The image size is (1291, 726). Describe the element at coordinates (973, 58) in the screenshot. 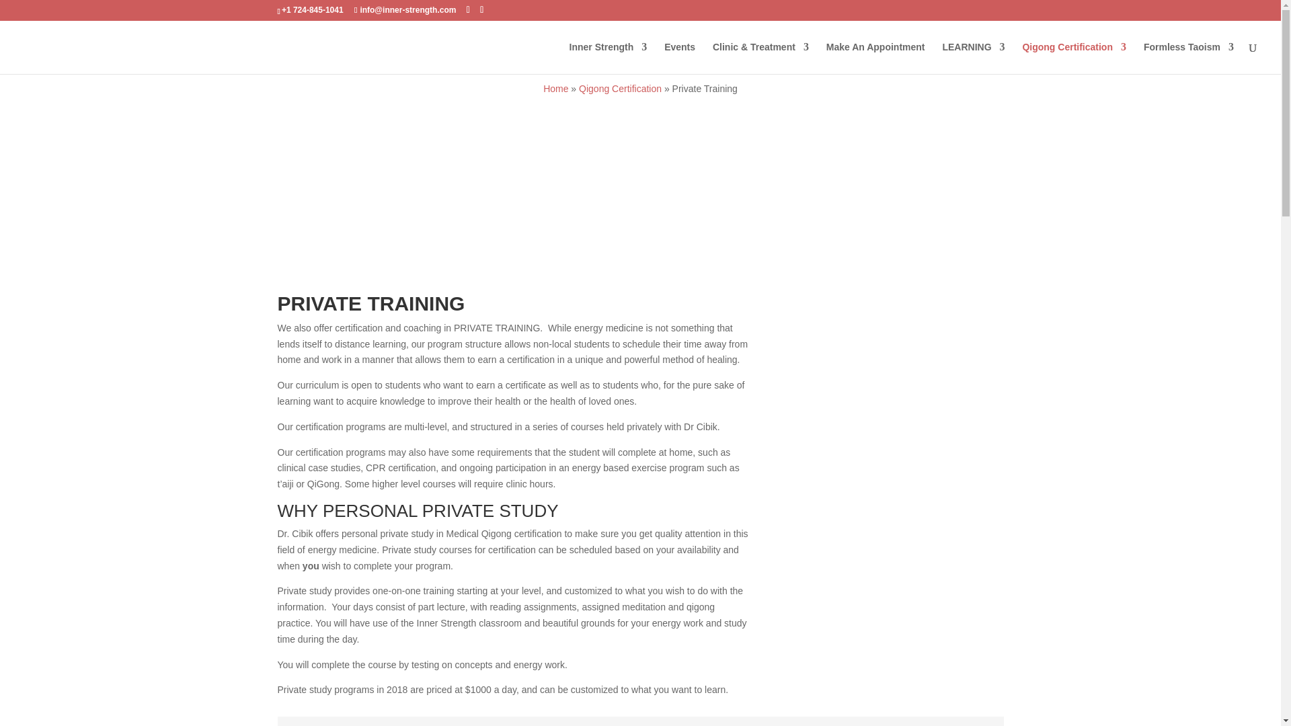

I see `LEARNING` at that location.